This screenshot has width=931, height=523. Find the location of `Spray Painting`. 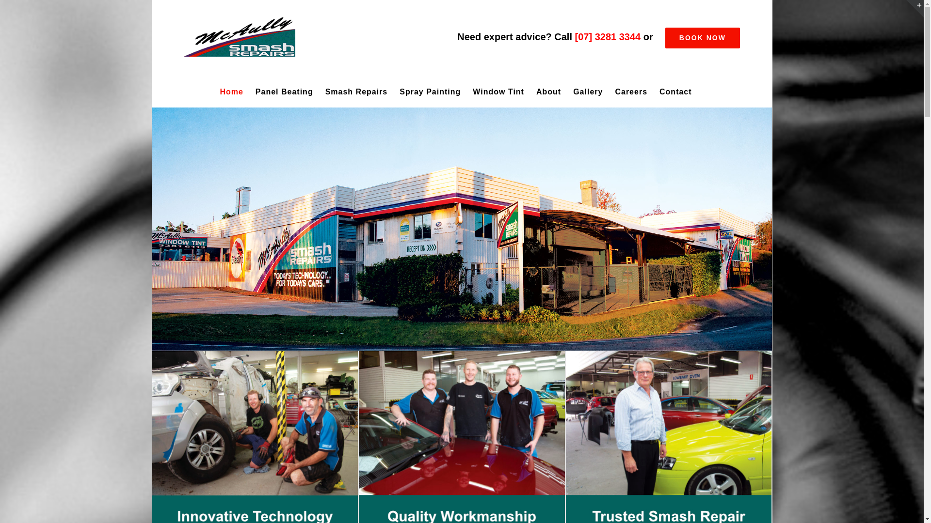

Spray Painting is located at coordinates (430, 92).